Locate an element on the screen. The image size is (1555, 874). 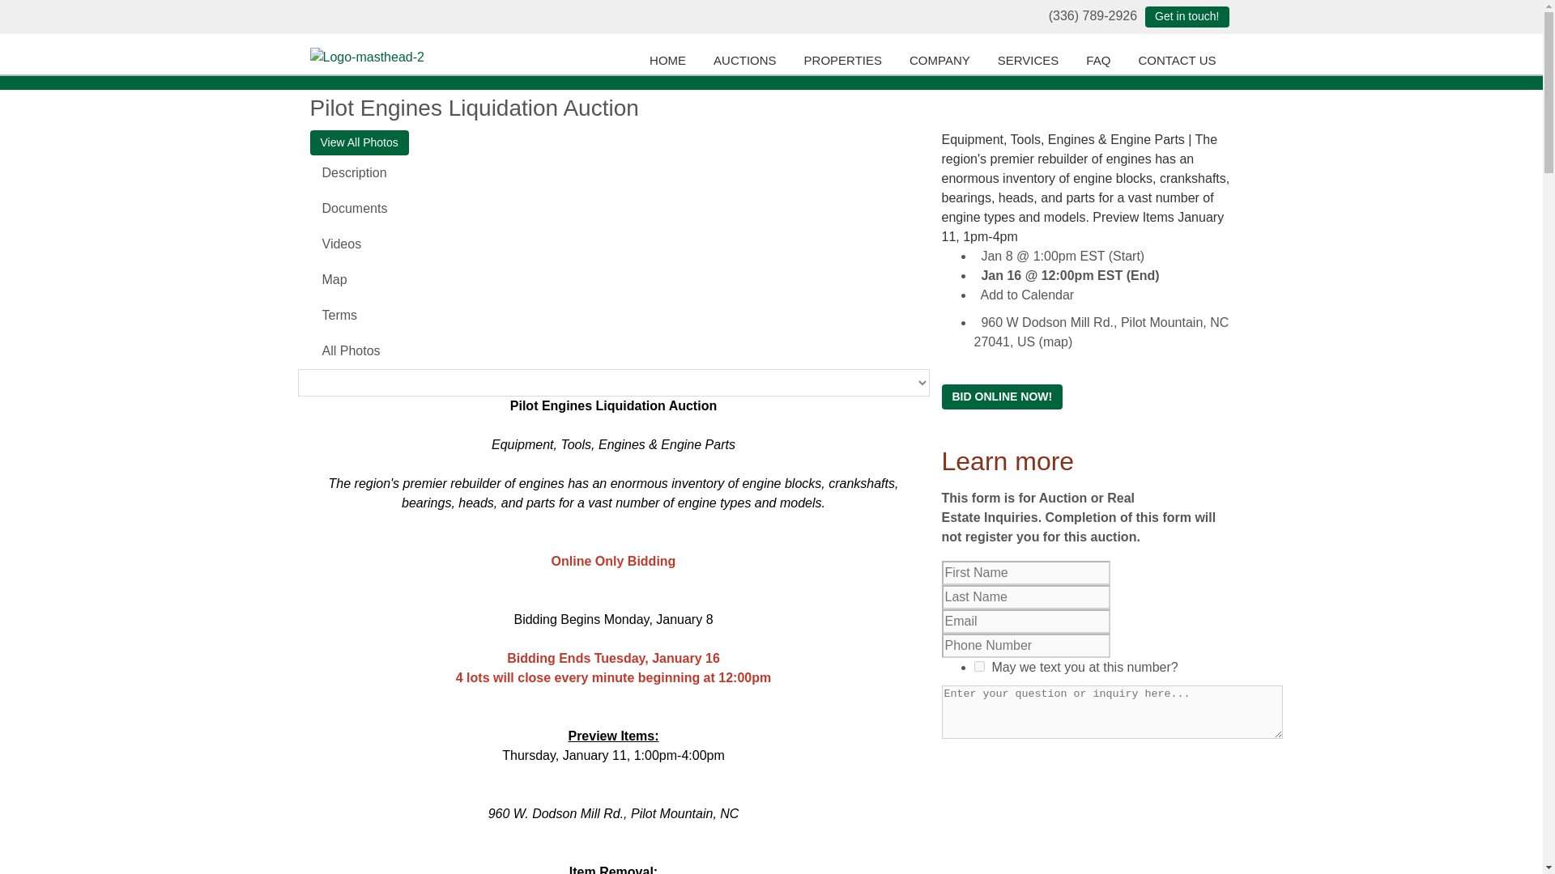
COMPANY is located at coordinates (943, 60).